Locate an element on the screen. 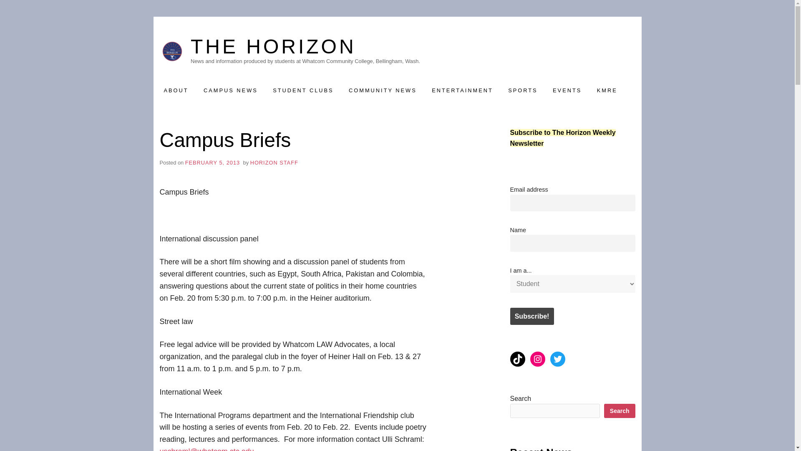  Twitter is located at coordinates (557, 359).